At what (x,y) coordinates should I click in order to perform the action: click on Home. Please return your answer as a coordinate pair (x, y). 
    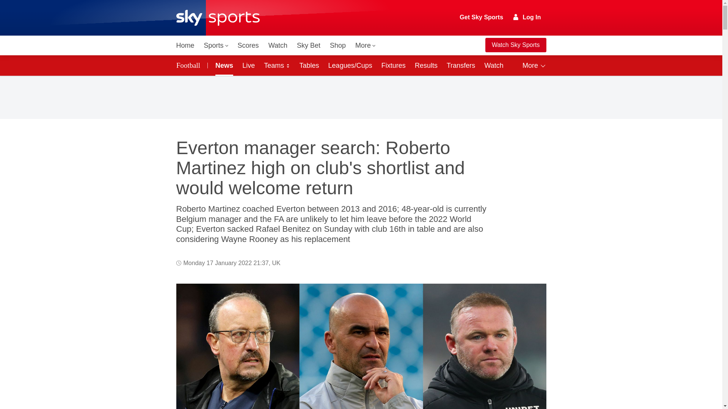
    Looking at the image, I should click on (185, 45).